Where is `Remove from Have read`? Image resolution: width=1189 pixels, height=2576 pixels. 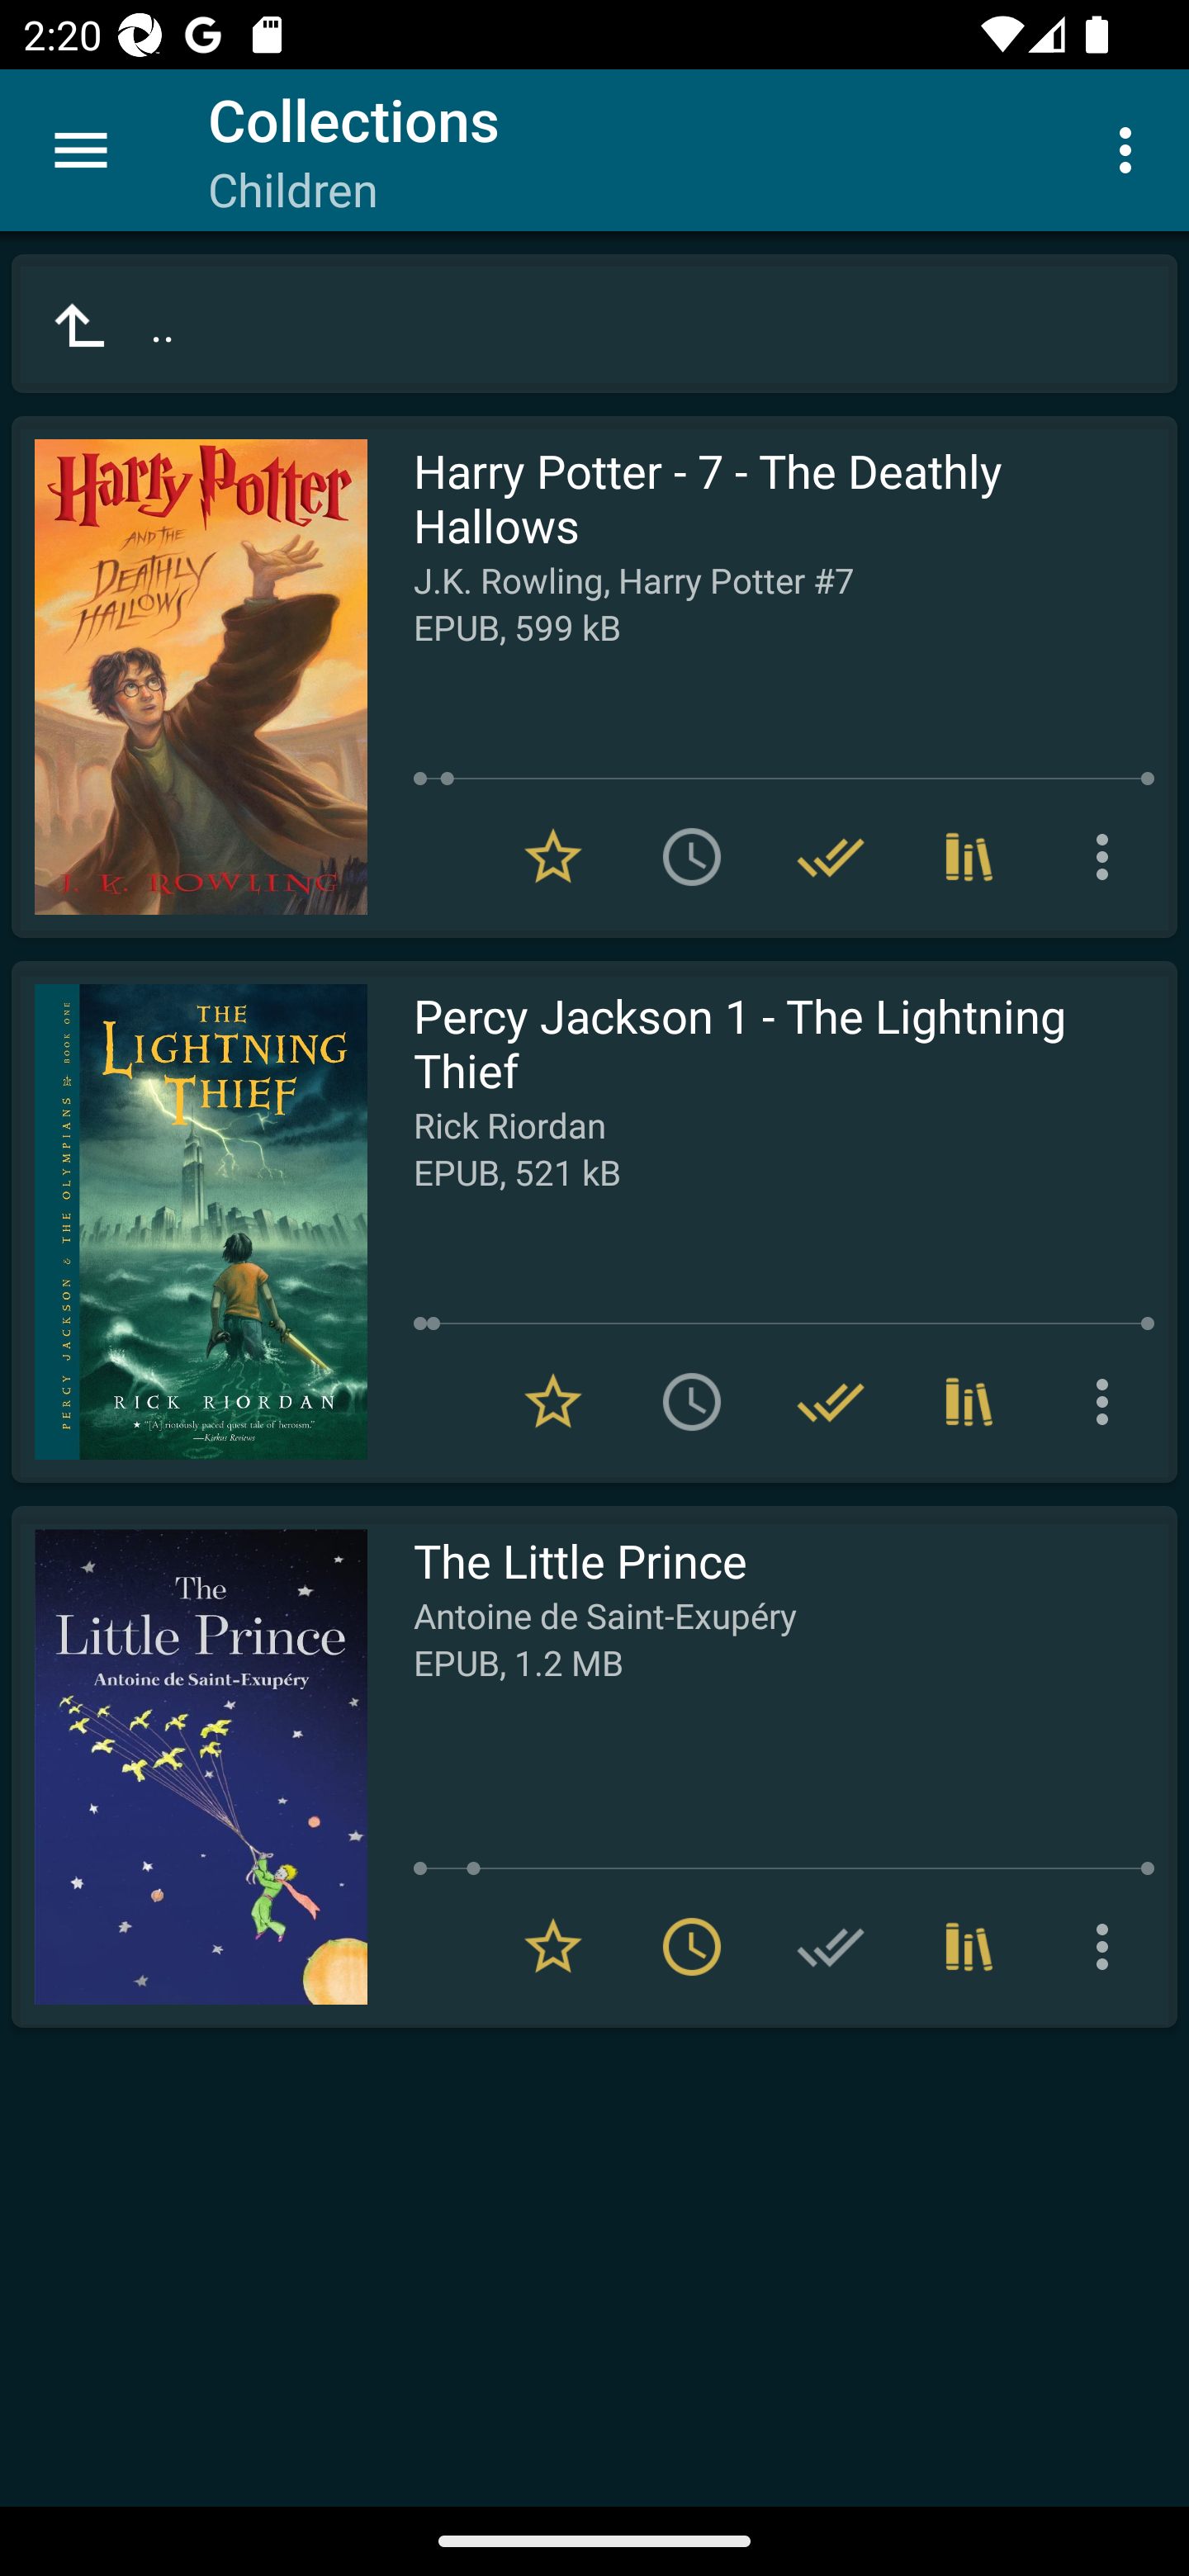 Remove from Have read is located at coordinates (831, 1401).